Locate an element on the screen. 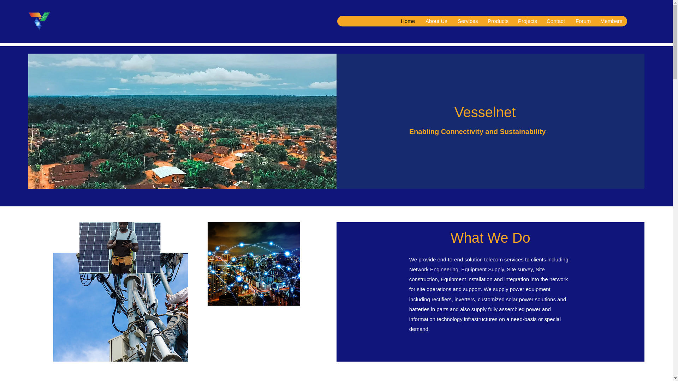 The image size is (678, 381). About Us is located at coordinates (436, 21).